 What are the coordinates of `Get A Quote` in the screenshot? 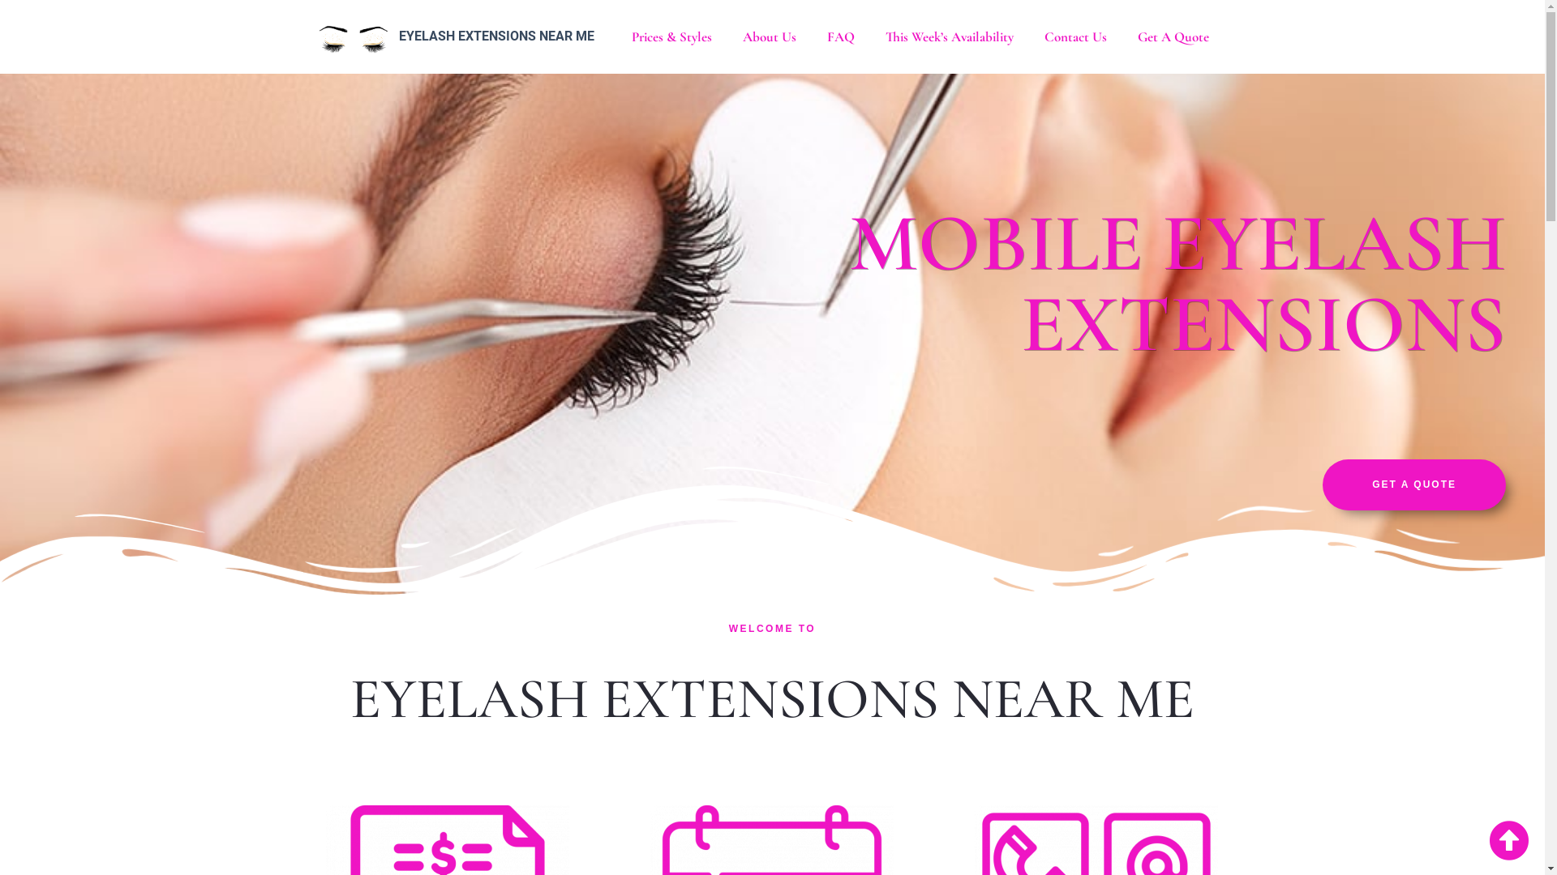 It's located at (1173, 37).